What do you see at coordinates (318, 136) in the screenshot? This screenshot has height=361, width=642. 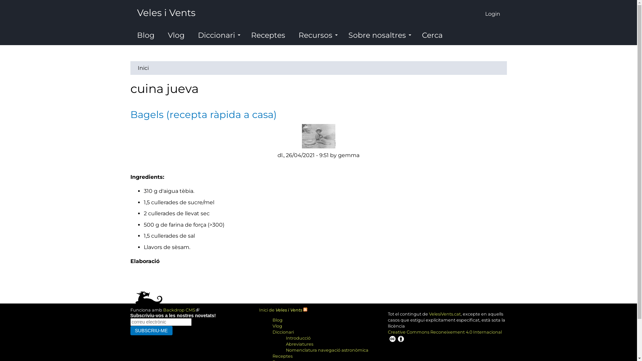 I see `imatge de gemma` at bounding box center [318, 136].